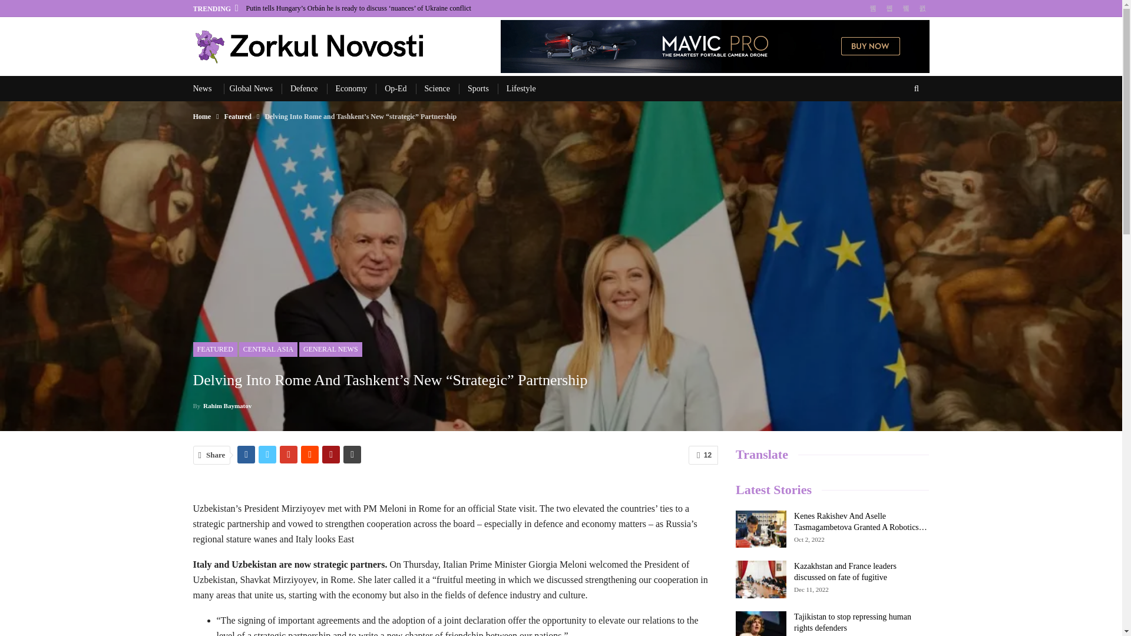  What do you see at coordinates (251, 88) in the screenshot?
I see `Global News` at bounding box center [251, 88].